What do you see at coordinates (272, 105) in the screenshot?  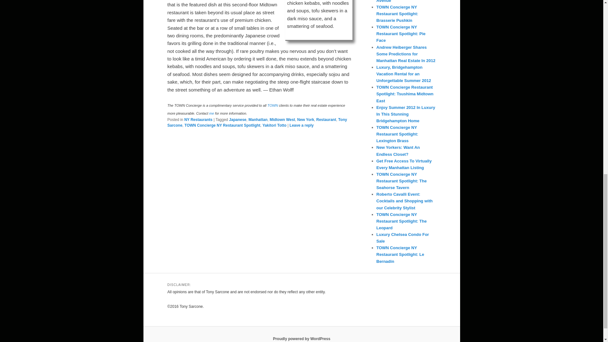 I see `TOWN` at bounding box center [272, 105].